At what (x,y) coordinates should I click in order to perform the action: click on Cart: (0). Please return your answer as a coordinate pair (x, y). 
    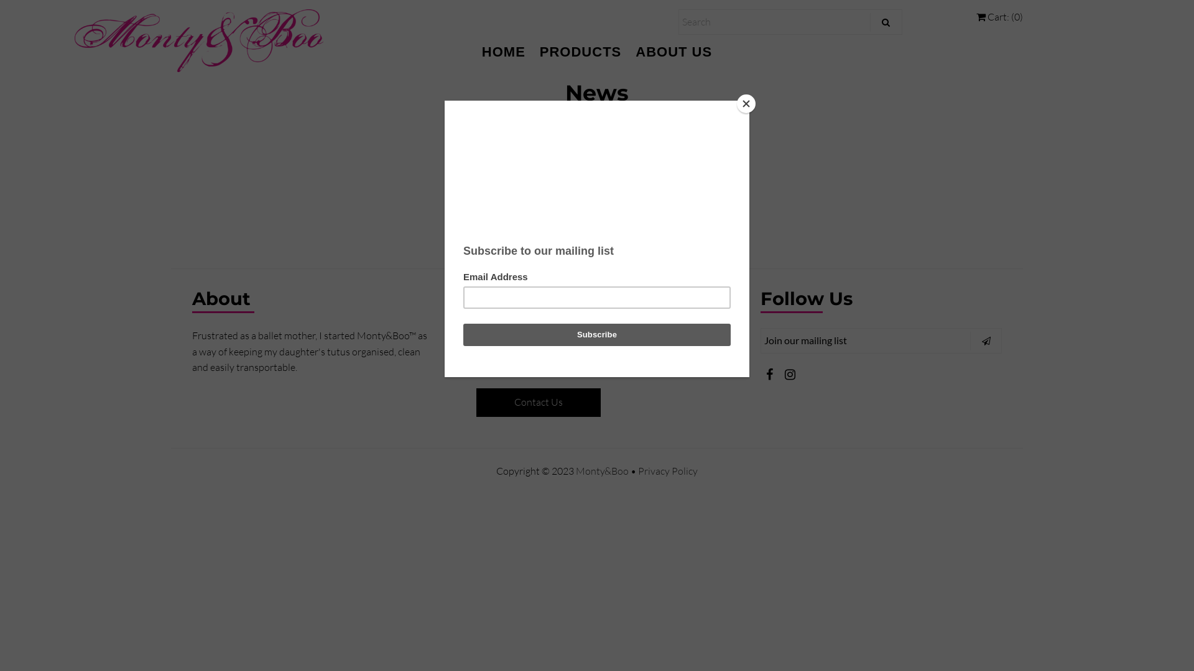
    Looking at the image, I should click on (1000, 17).